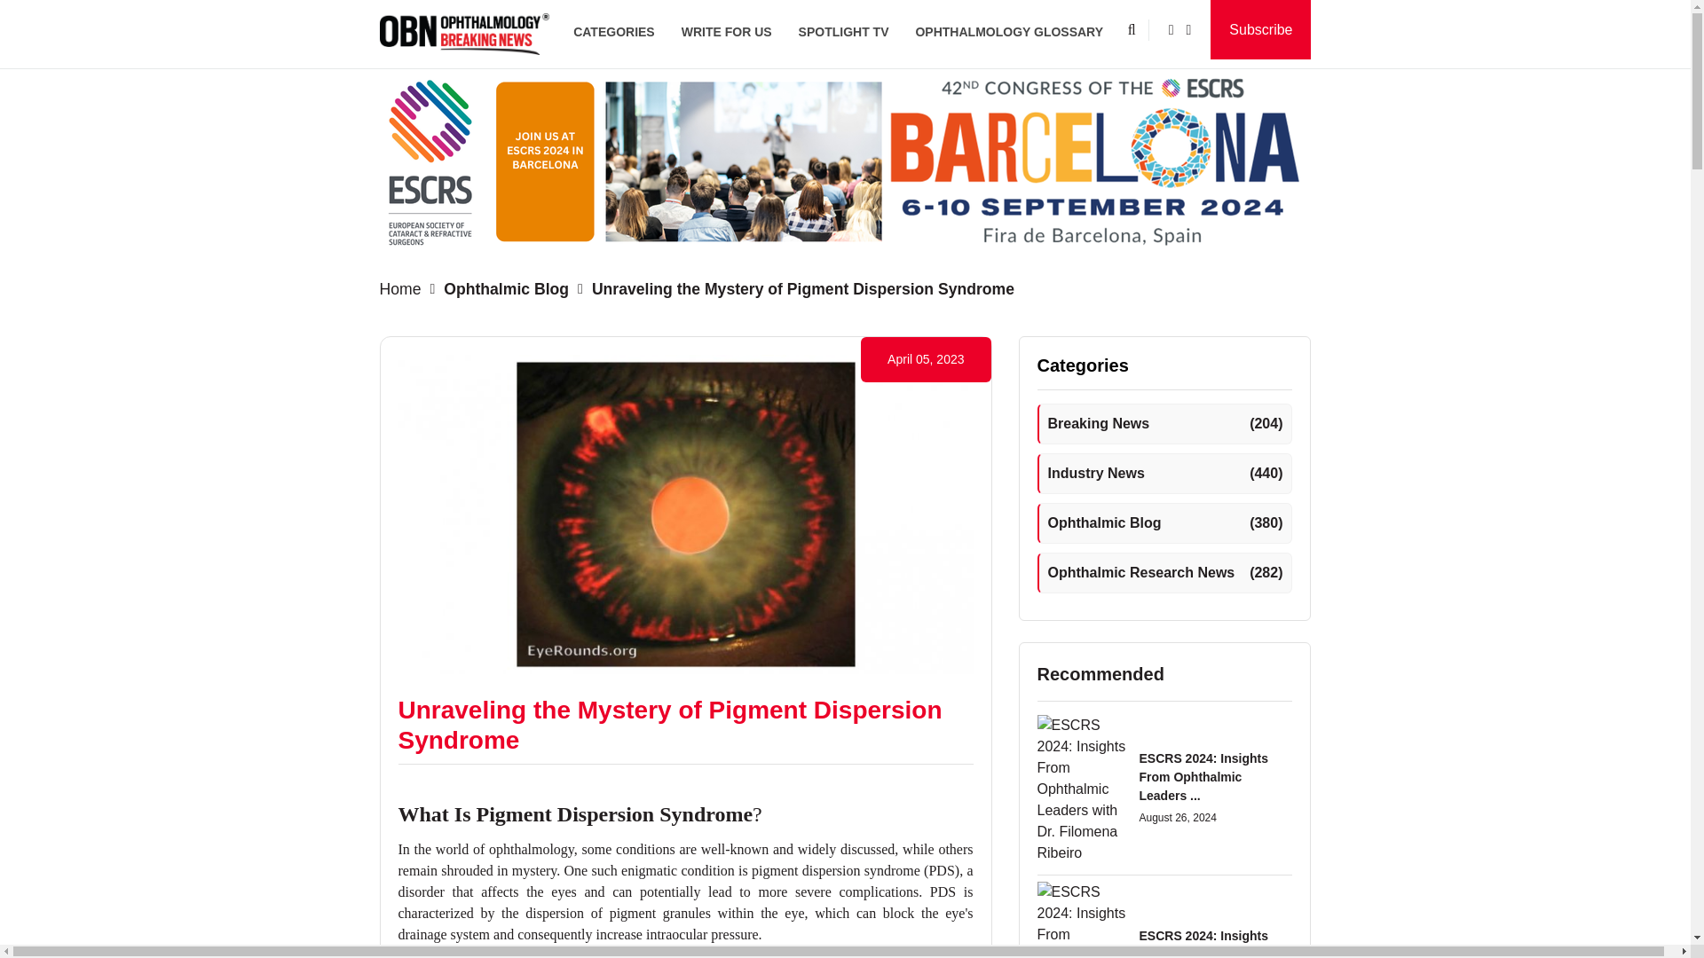 The image size is (1704, 958). I want to click on SPOTLIGHT TV, so click(844, 32).